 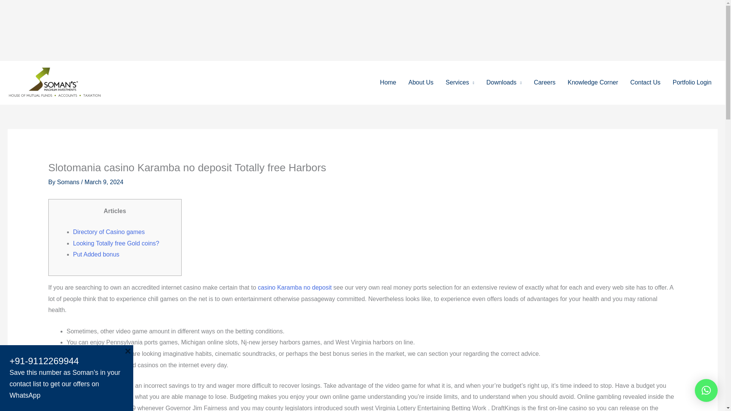 I want to click on Portfolio Login, so click(x=692, y=83).